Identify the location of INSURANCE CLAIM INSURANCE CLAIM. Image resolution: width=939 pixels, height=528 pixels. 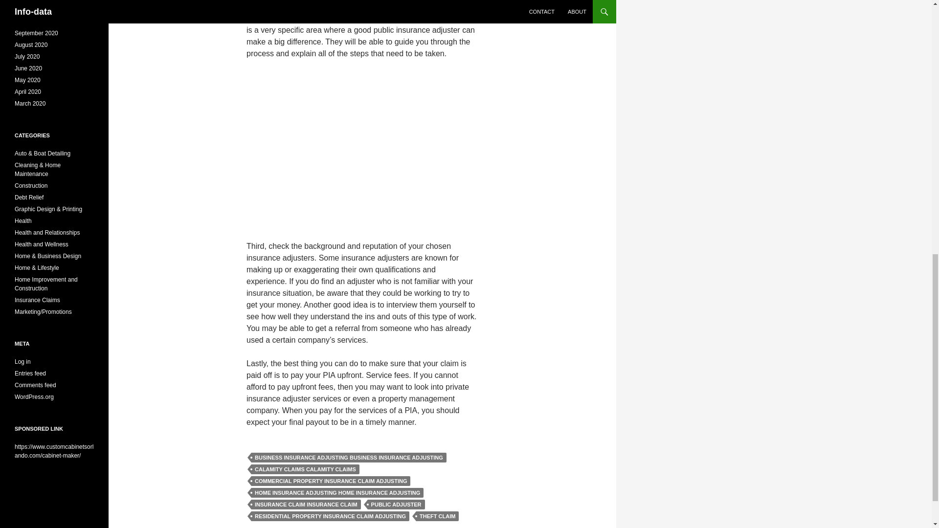
(306, 505).